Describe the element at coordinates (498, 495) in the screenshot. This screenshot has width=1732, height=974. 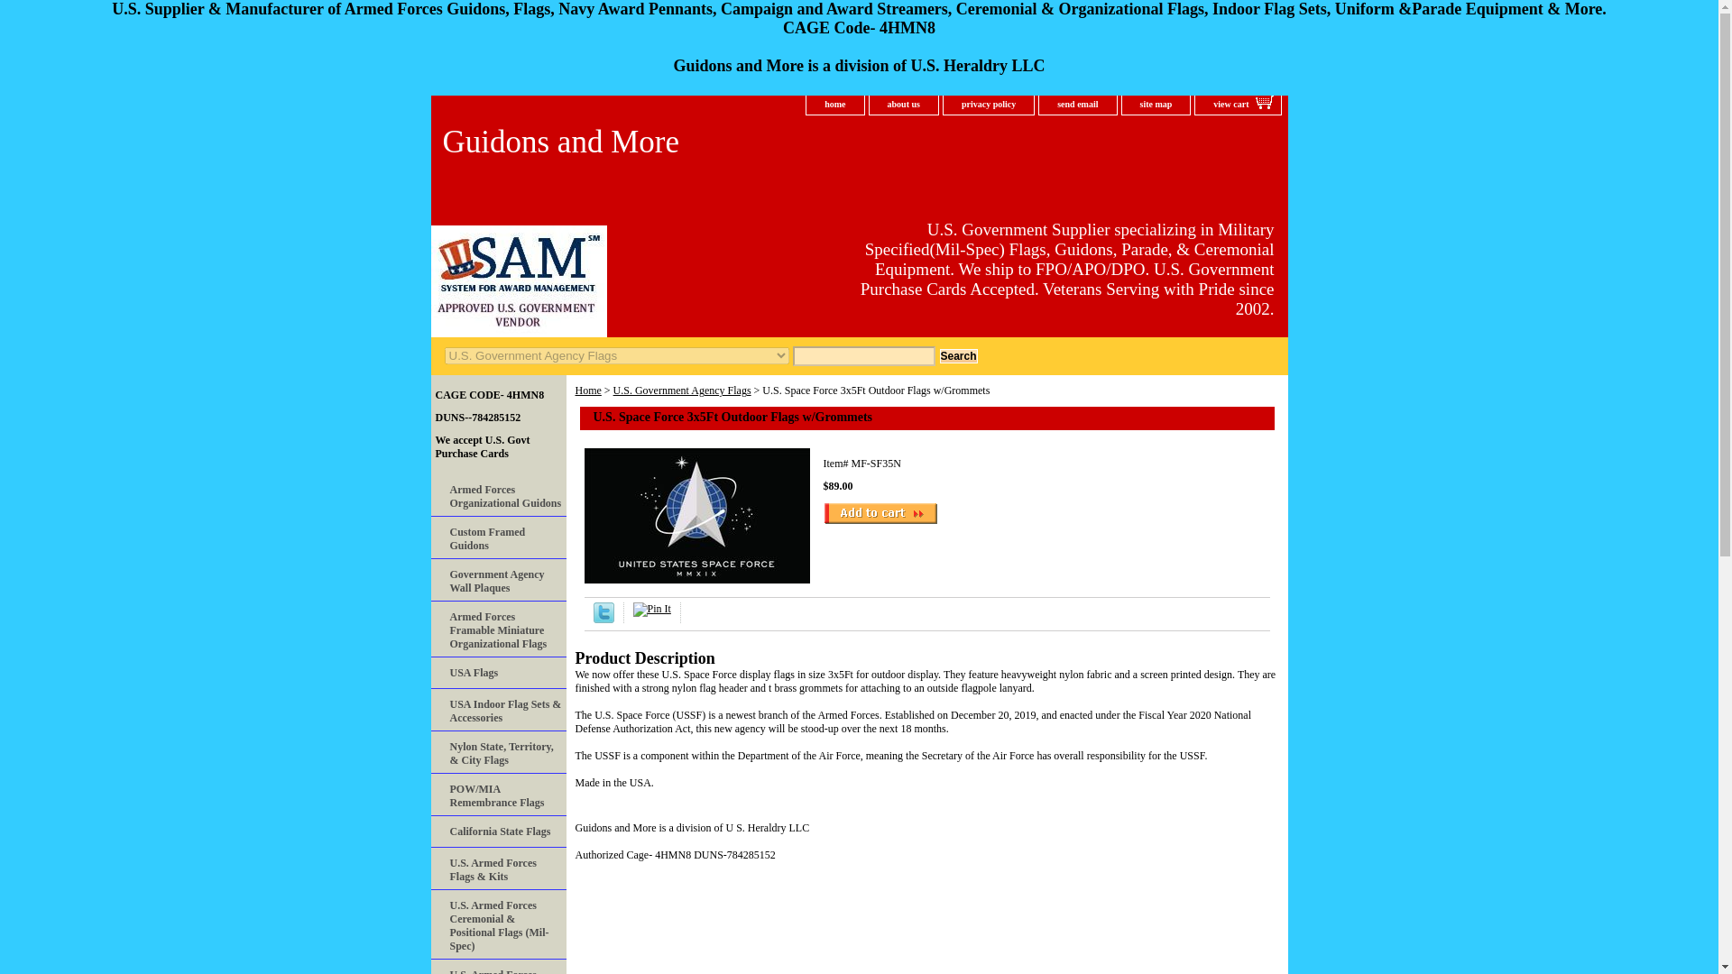
I see `Armed Forces Organizational Guidons` at that location.